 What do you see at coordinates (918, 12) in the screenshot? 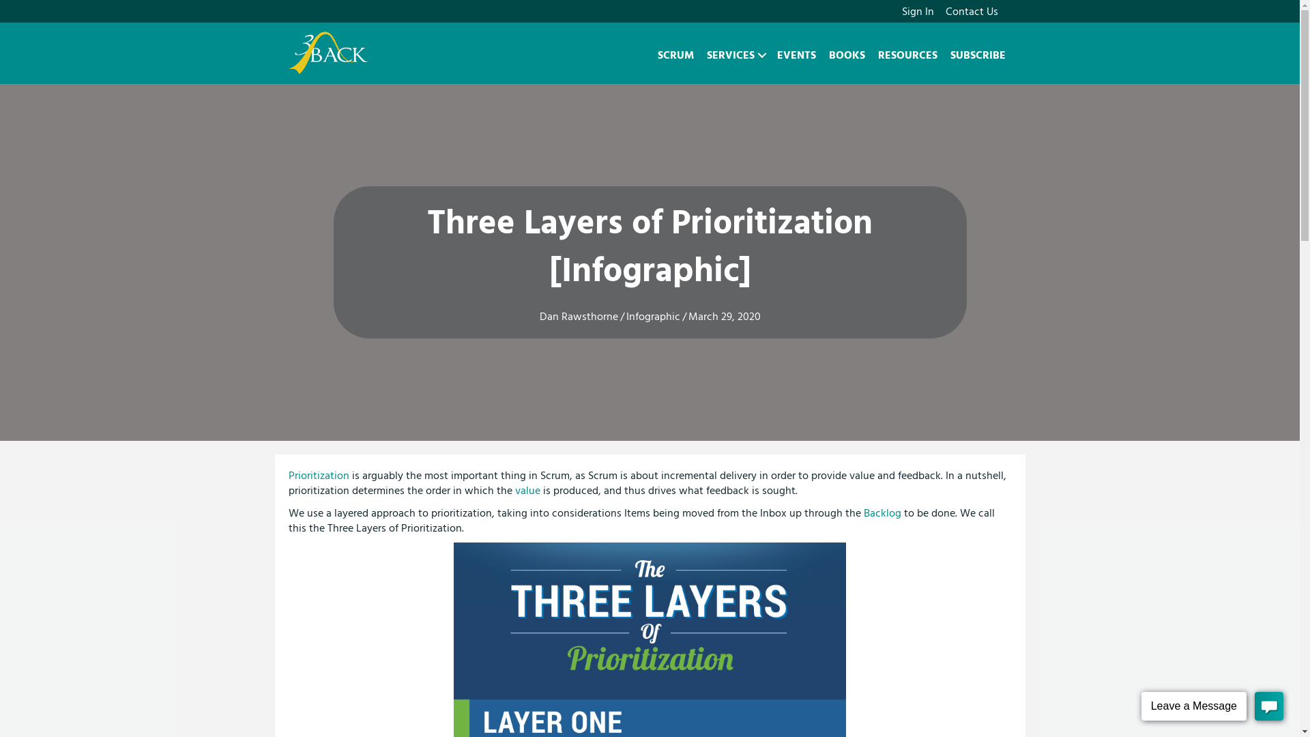
I see `Sign In` at bounding box center [918, 12].